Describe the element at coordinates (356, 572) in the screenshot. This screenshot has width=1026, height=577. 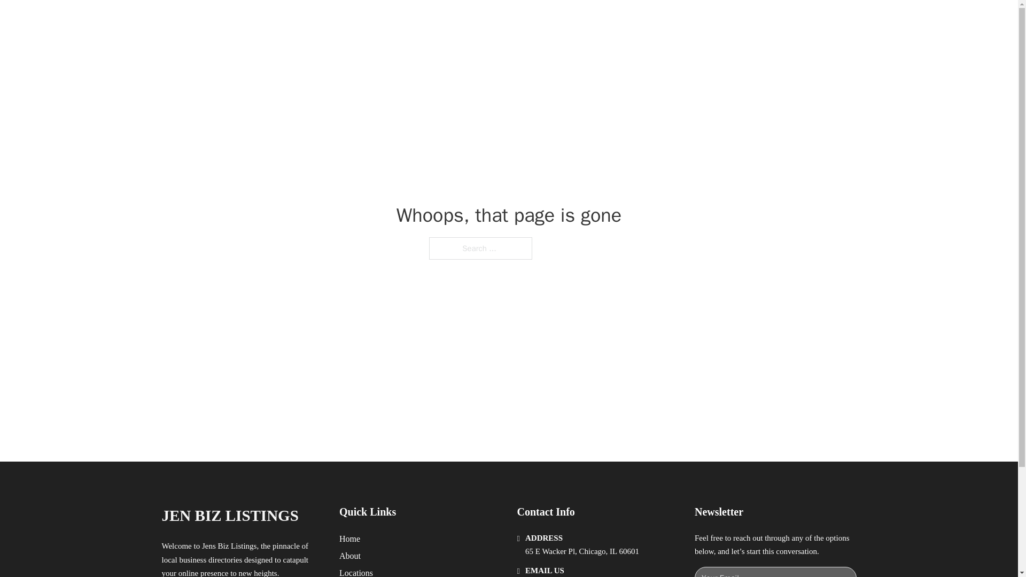
I see `Locations` at that location.